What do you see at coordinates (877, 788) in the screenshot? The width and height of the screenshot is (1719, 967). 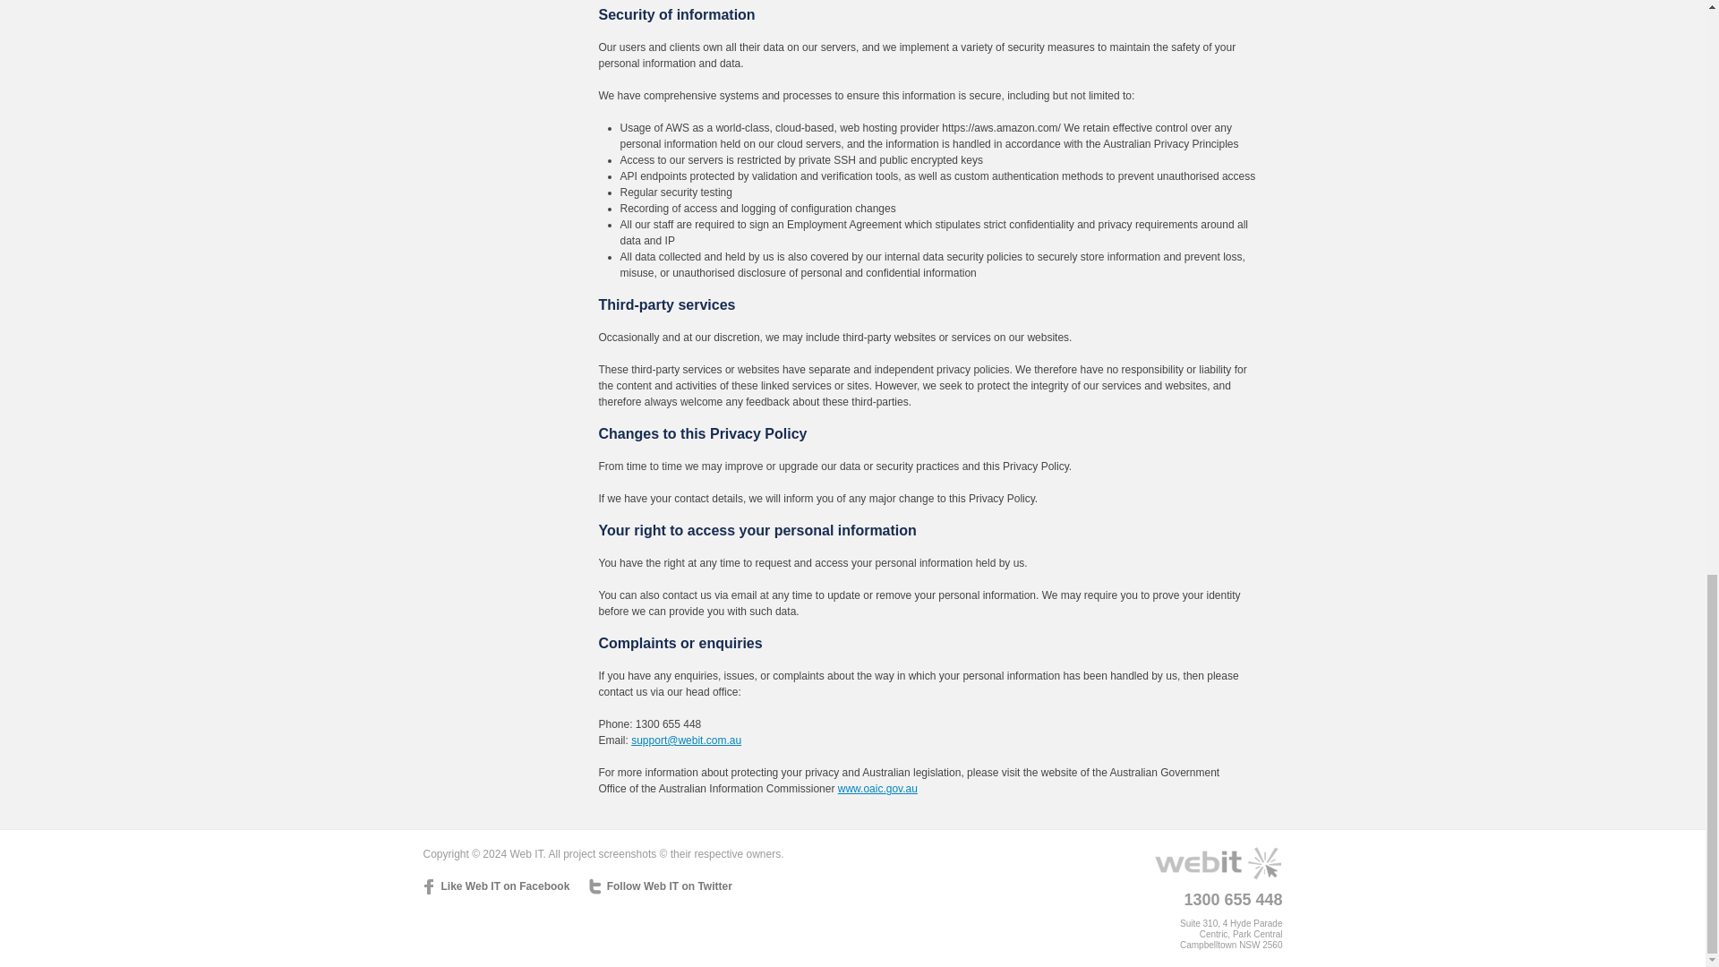 I see `www.oaic.gov.au` at bounding box center [877, 788].